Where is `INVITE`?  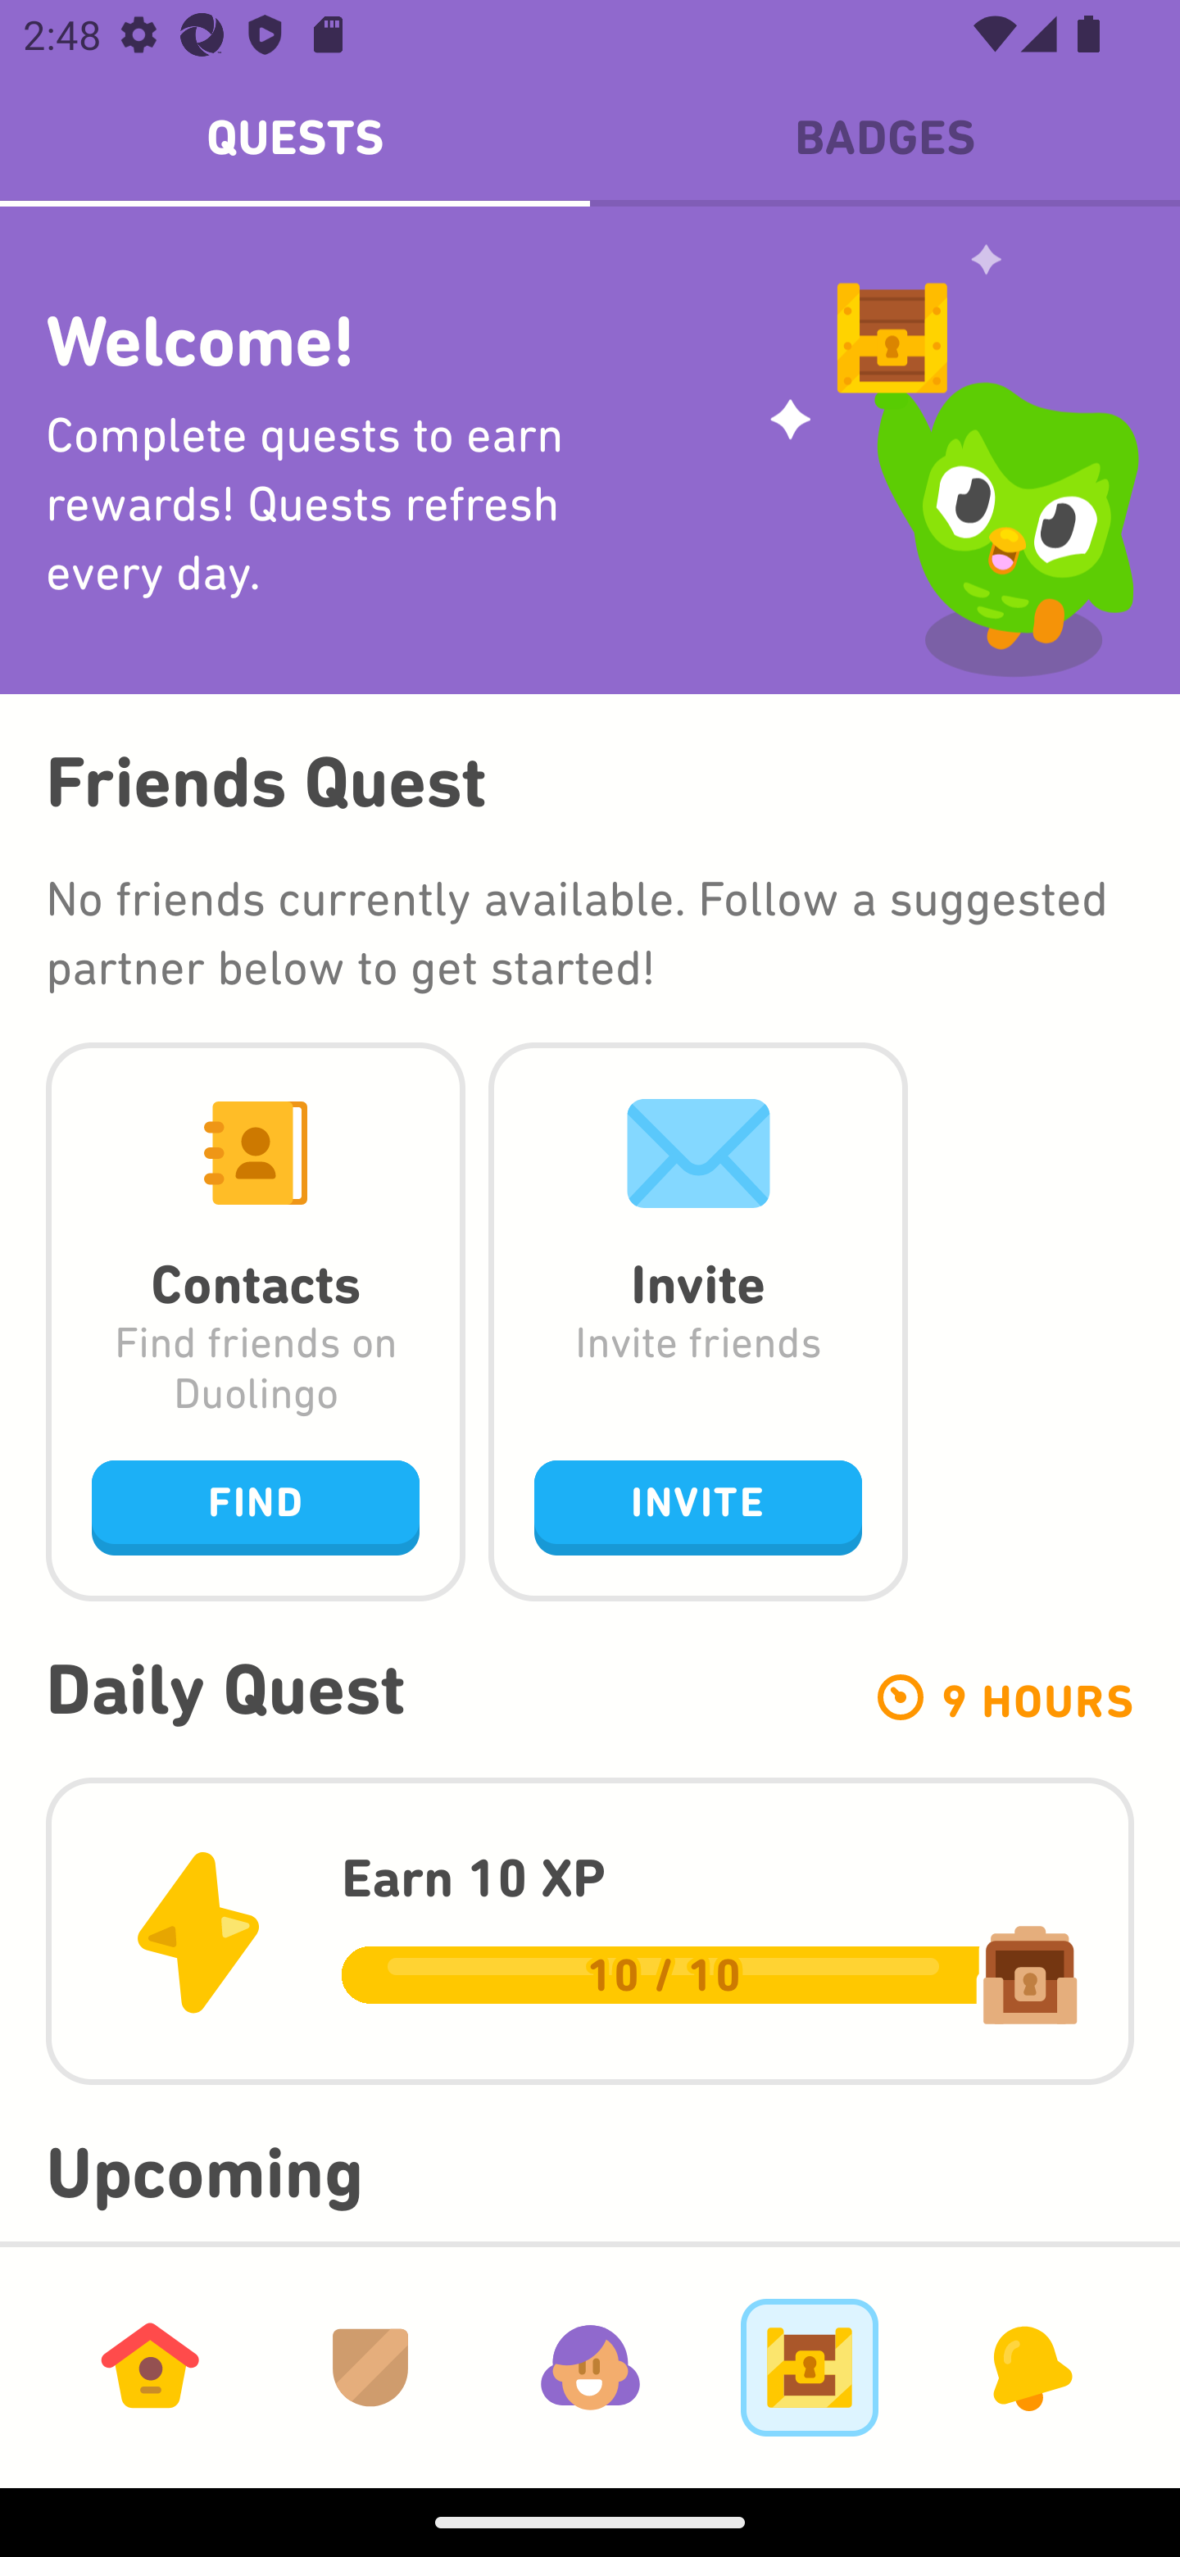
INVITE is located at coordinates (698, 1506).